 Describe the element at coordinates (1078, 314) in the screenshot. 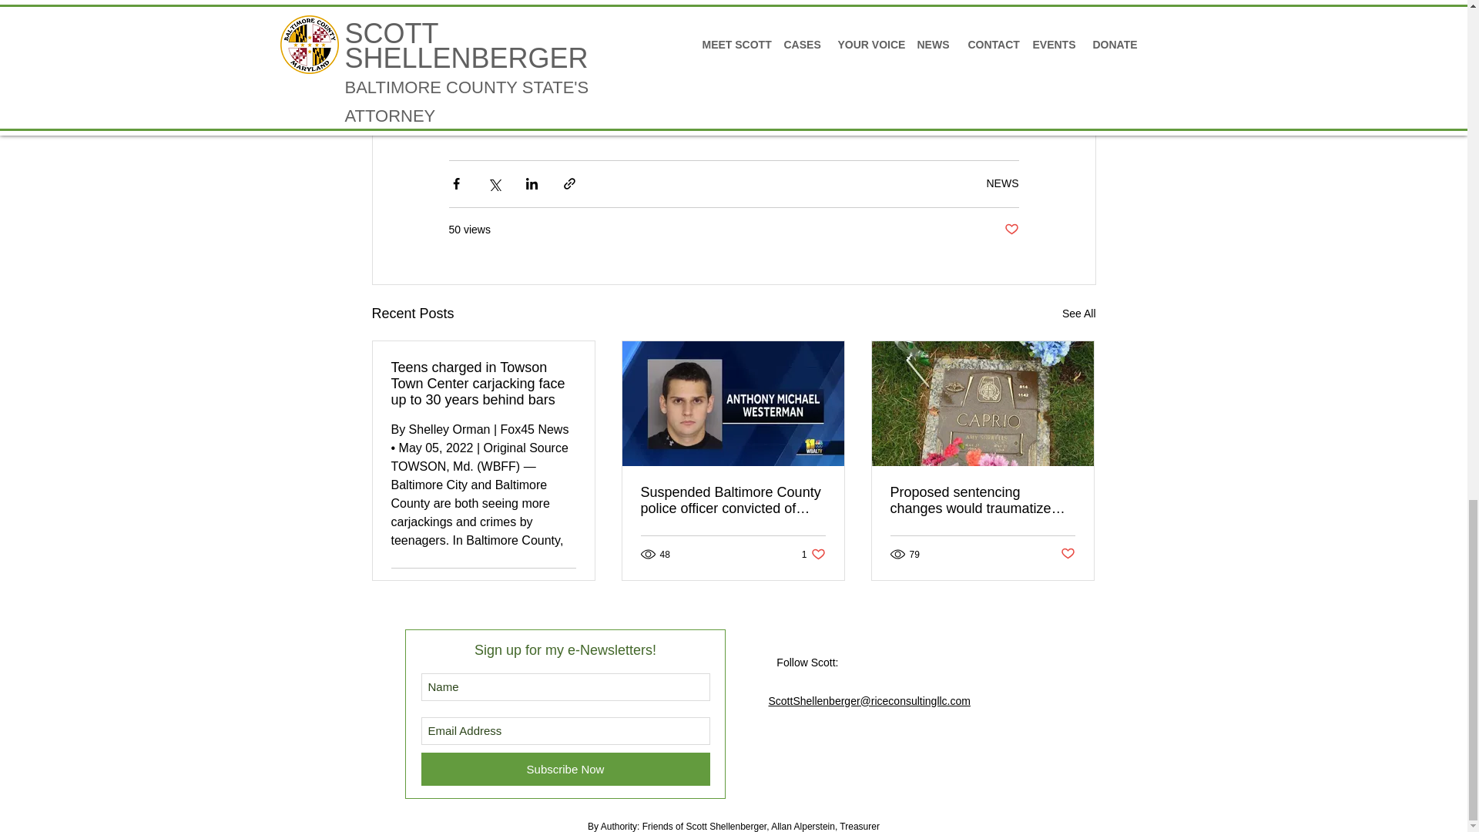

I see `See All` at that location.